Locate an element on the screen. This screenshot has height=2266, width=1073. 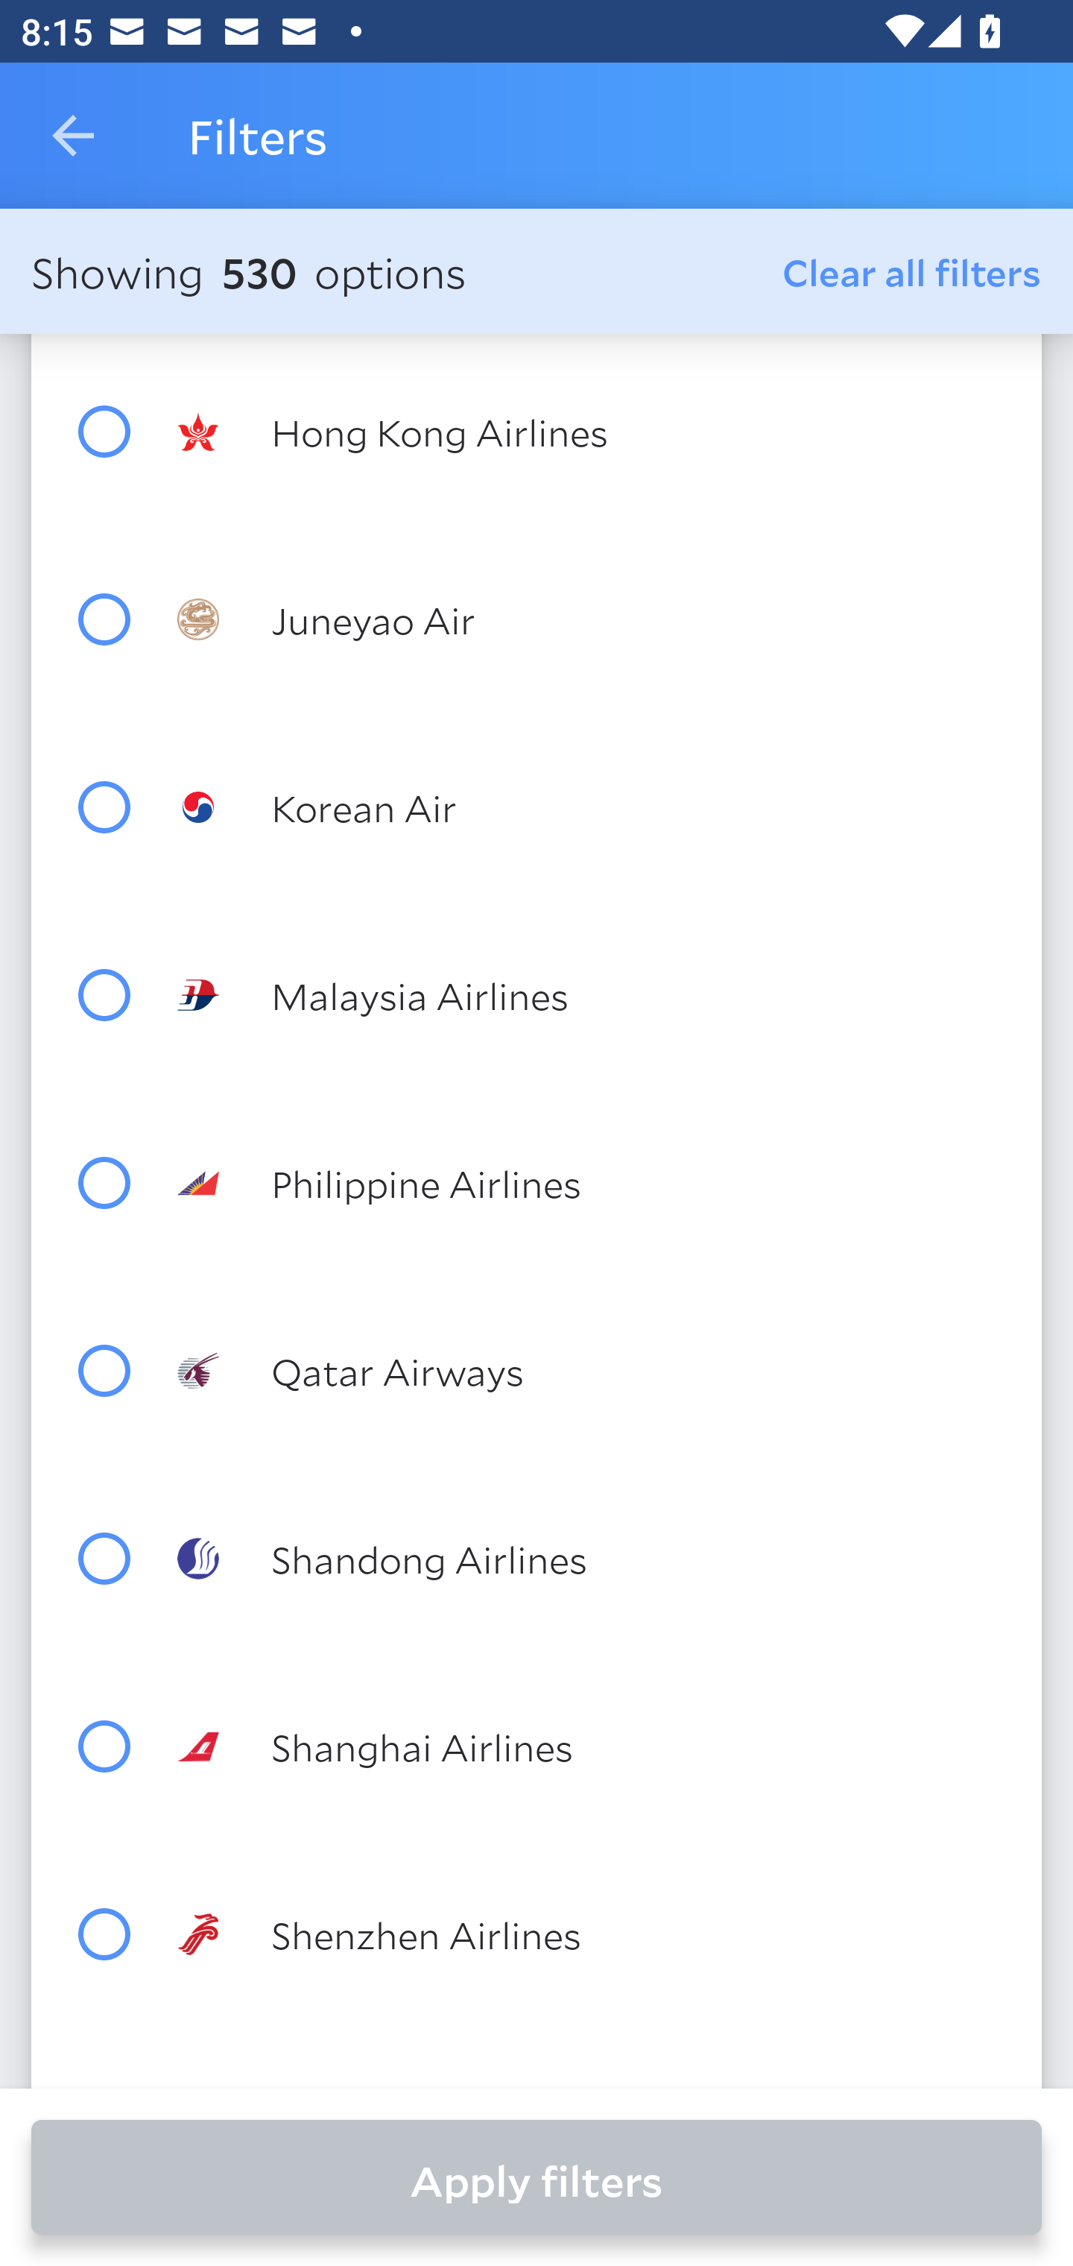
Shenzhen Airlines is located at coordinates (589, 1934).